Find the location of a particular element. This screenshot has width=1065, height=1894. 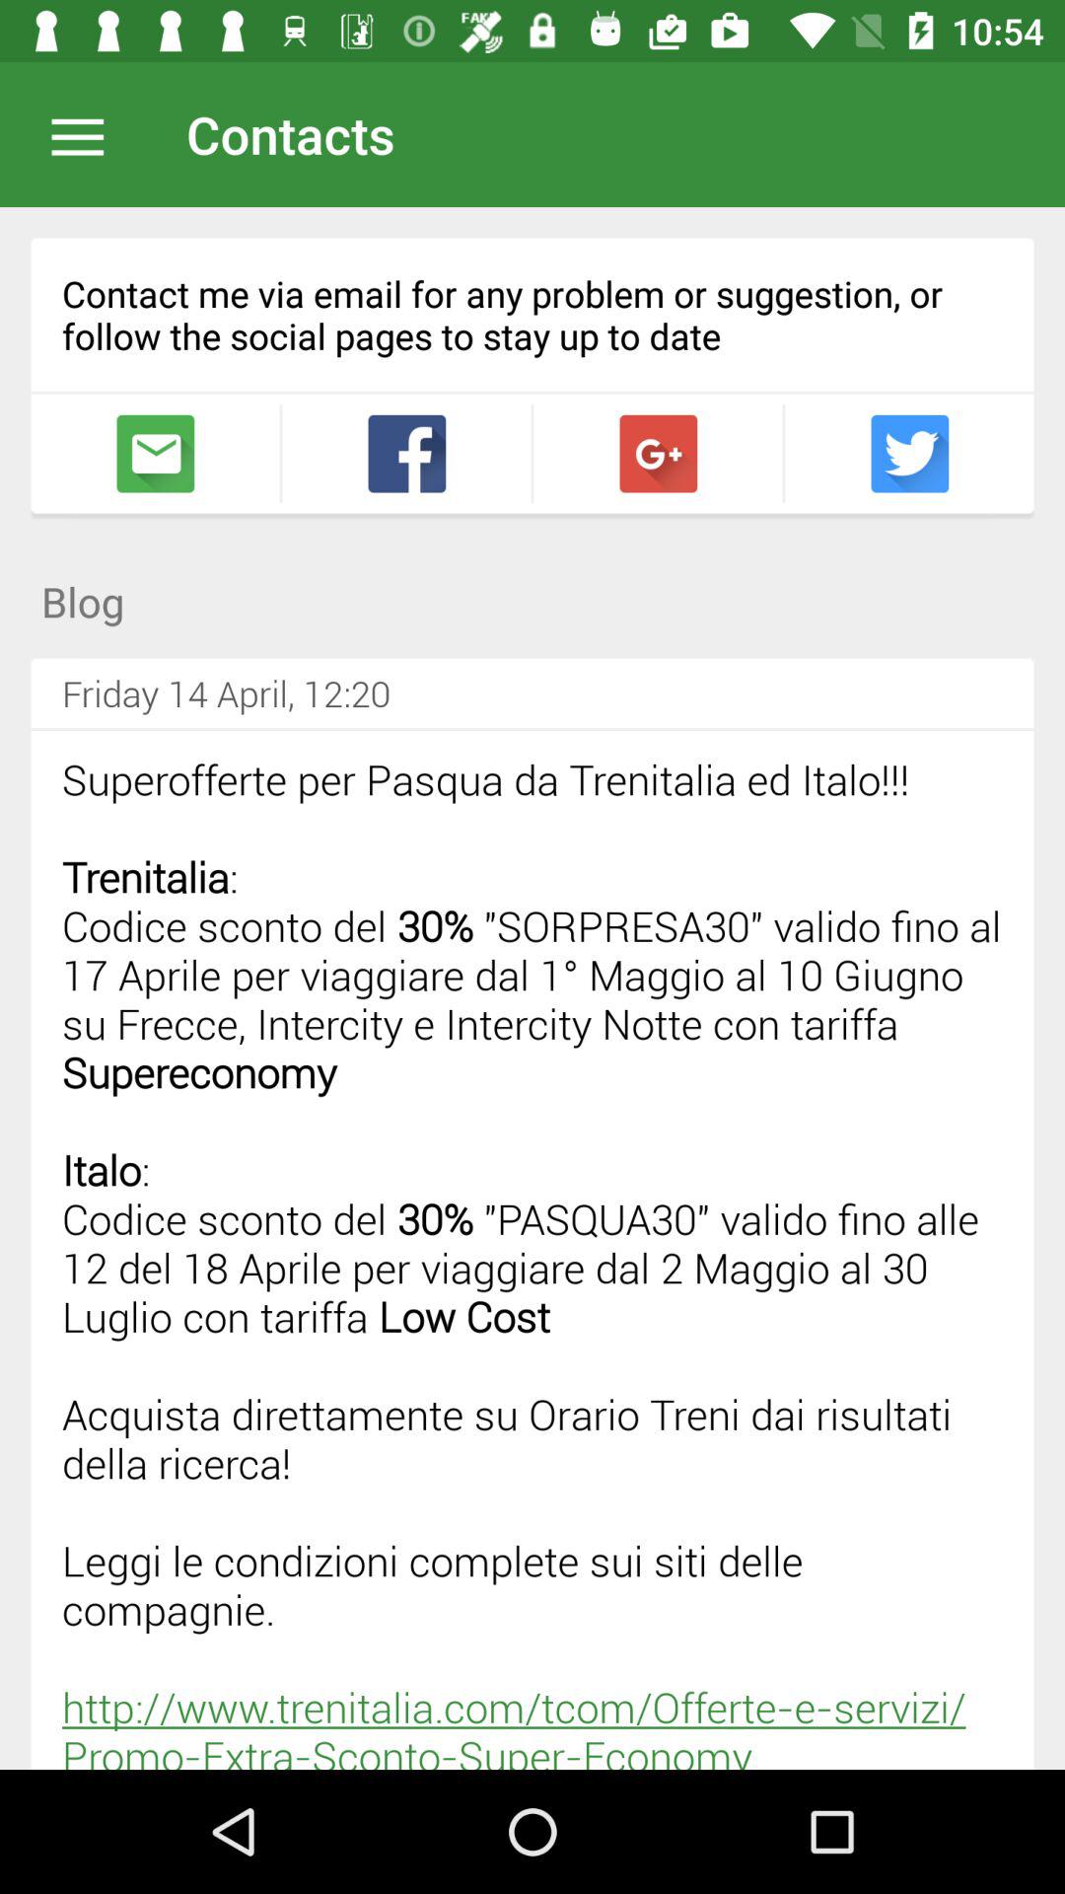

share to social media is located at coordinates (406, 454).